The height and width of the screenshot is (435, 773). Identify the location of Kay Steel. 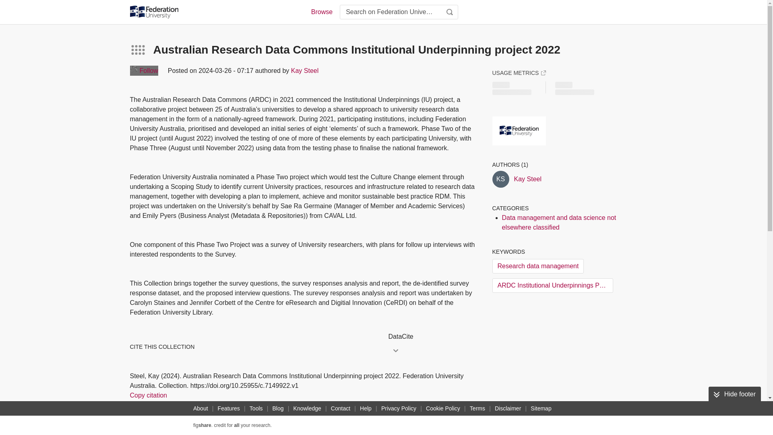
(527, 179).